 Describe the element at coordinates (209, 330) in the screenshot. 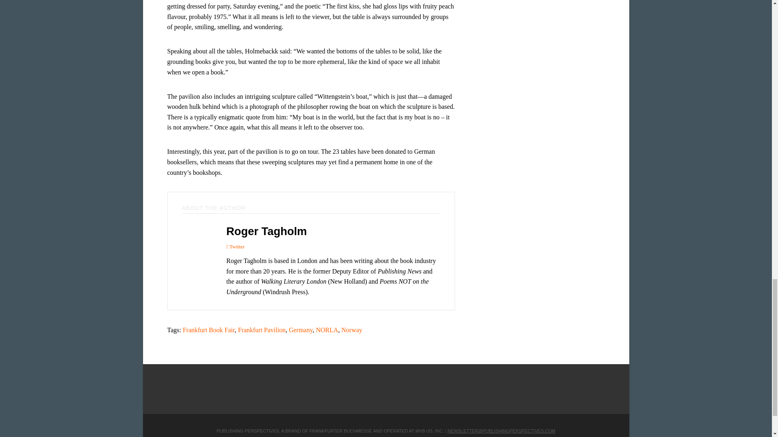

I see `Frankfurt Book Fair` at that location.